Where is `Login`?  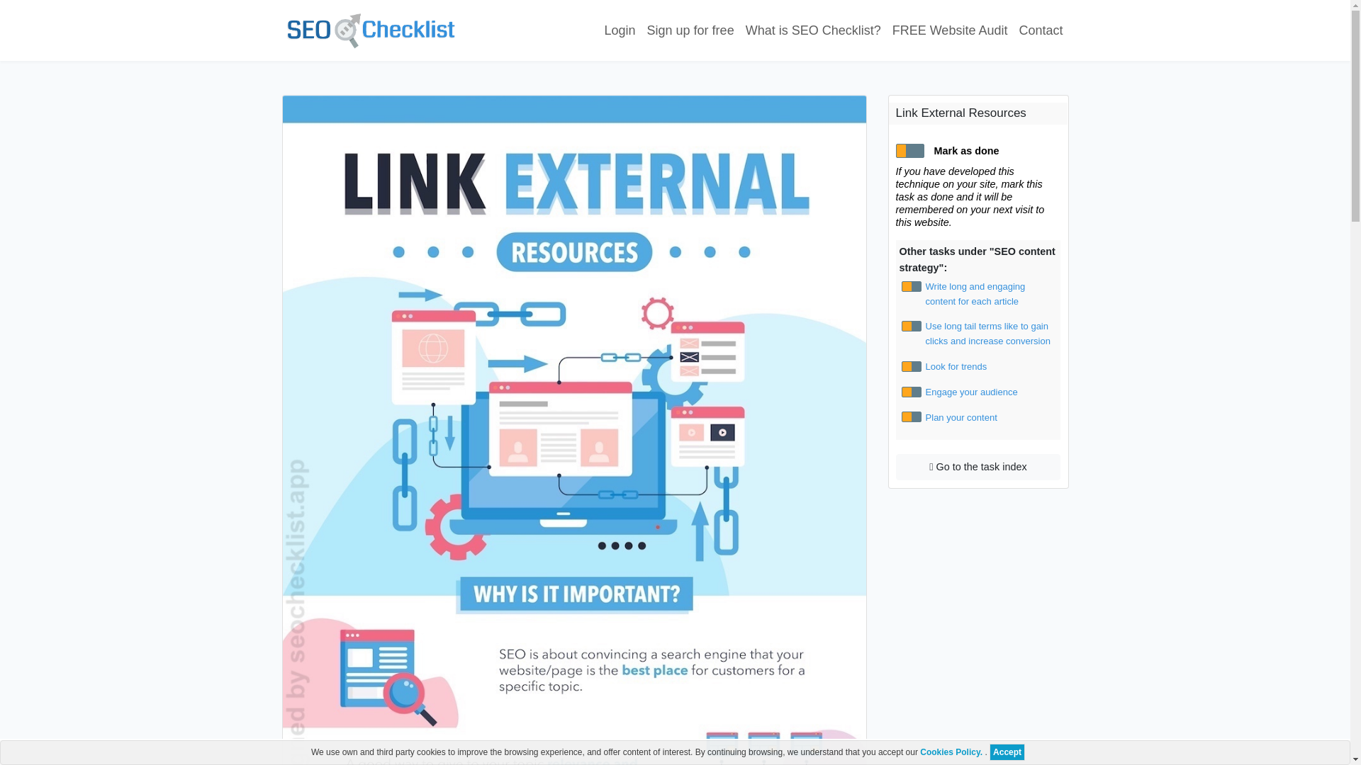 Login is located at coordinates (620, 30).